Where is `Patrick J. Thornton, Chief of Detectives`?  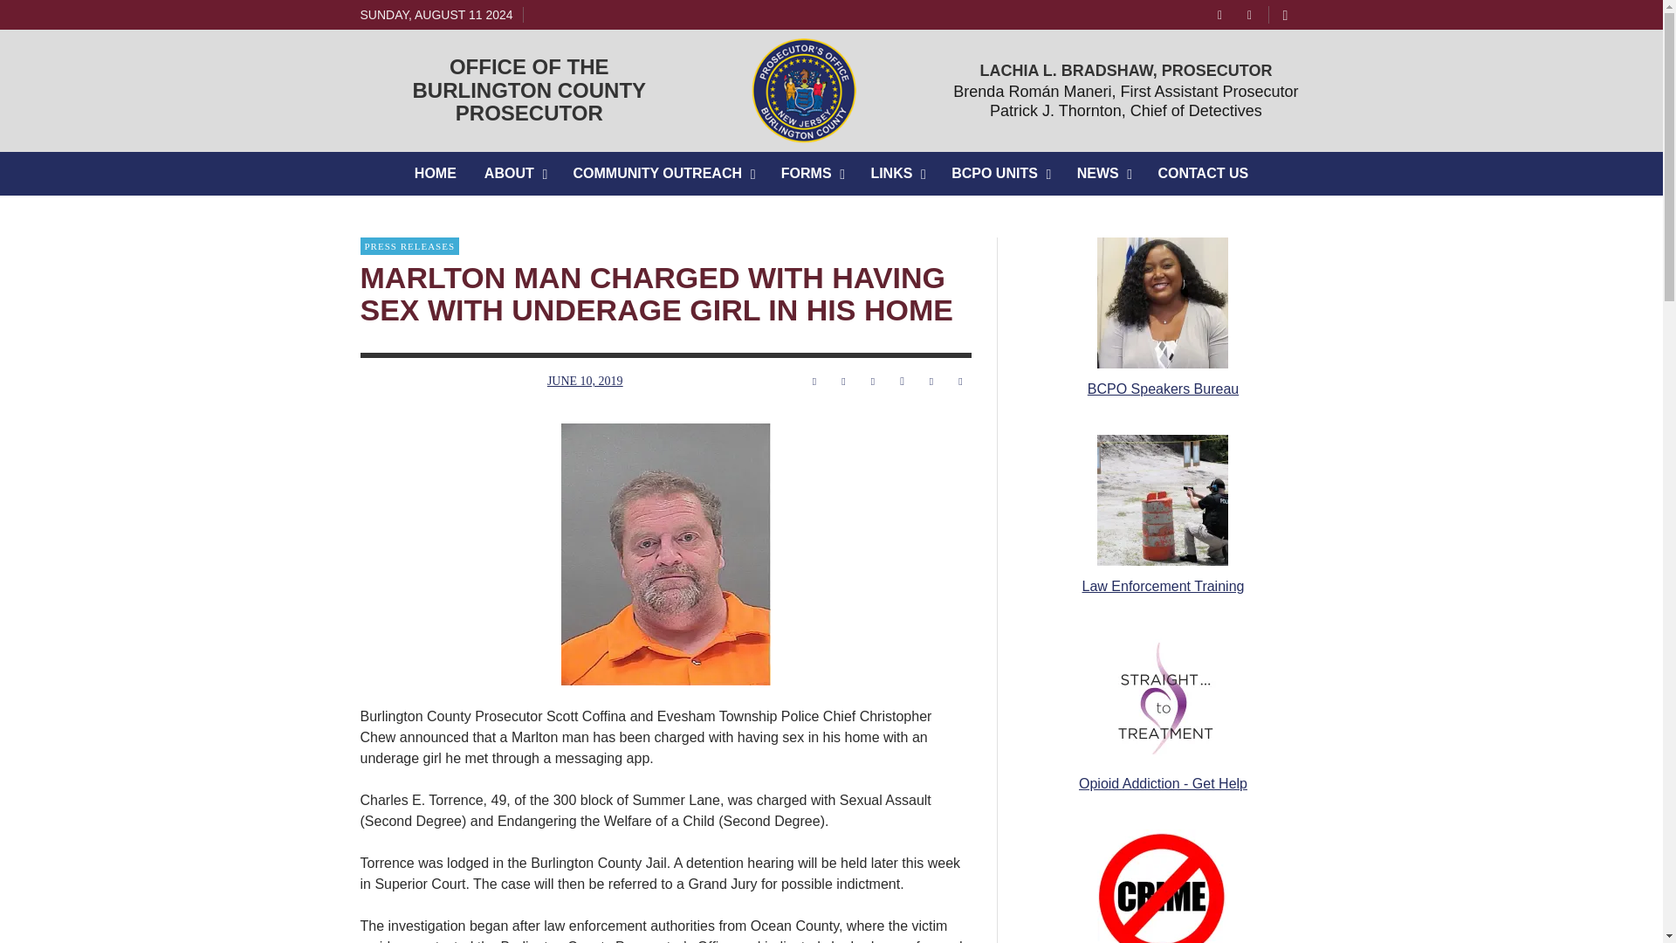 Patrick J. Thornton, Chief of Detectives is located at coordinates (896, 173).